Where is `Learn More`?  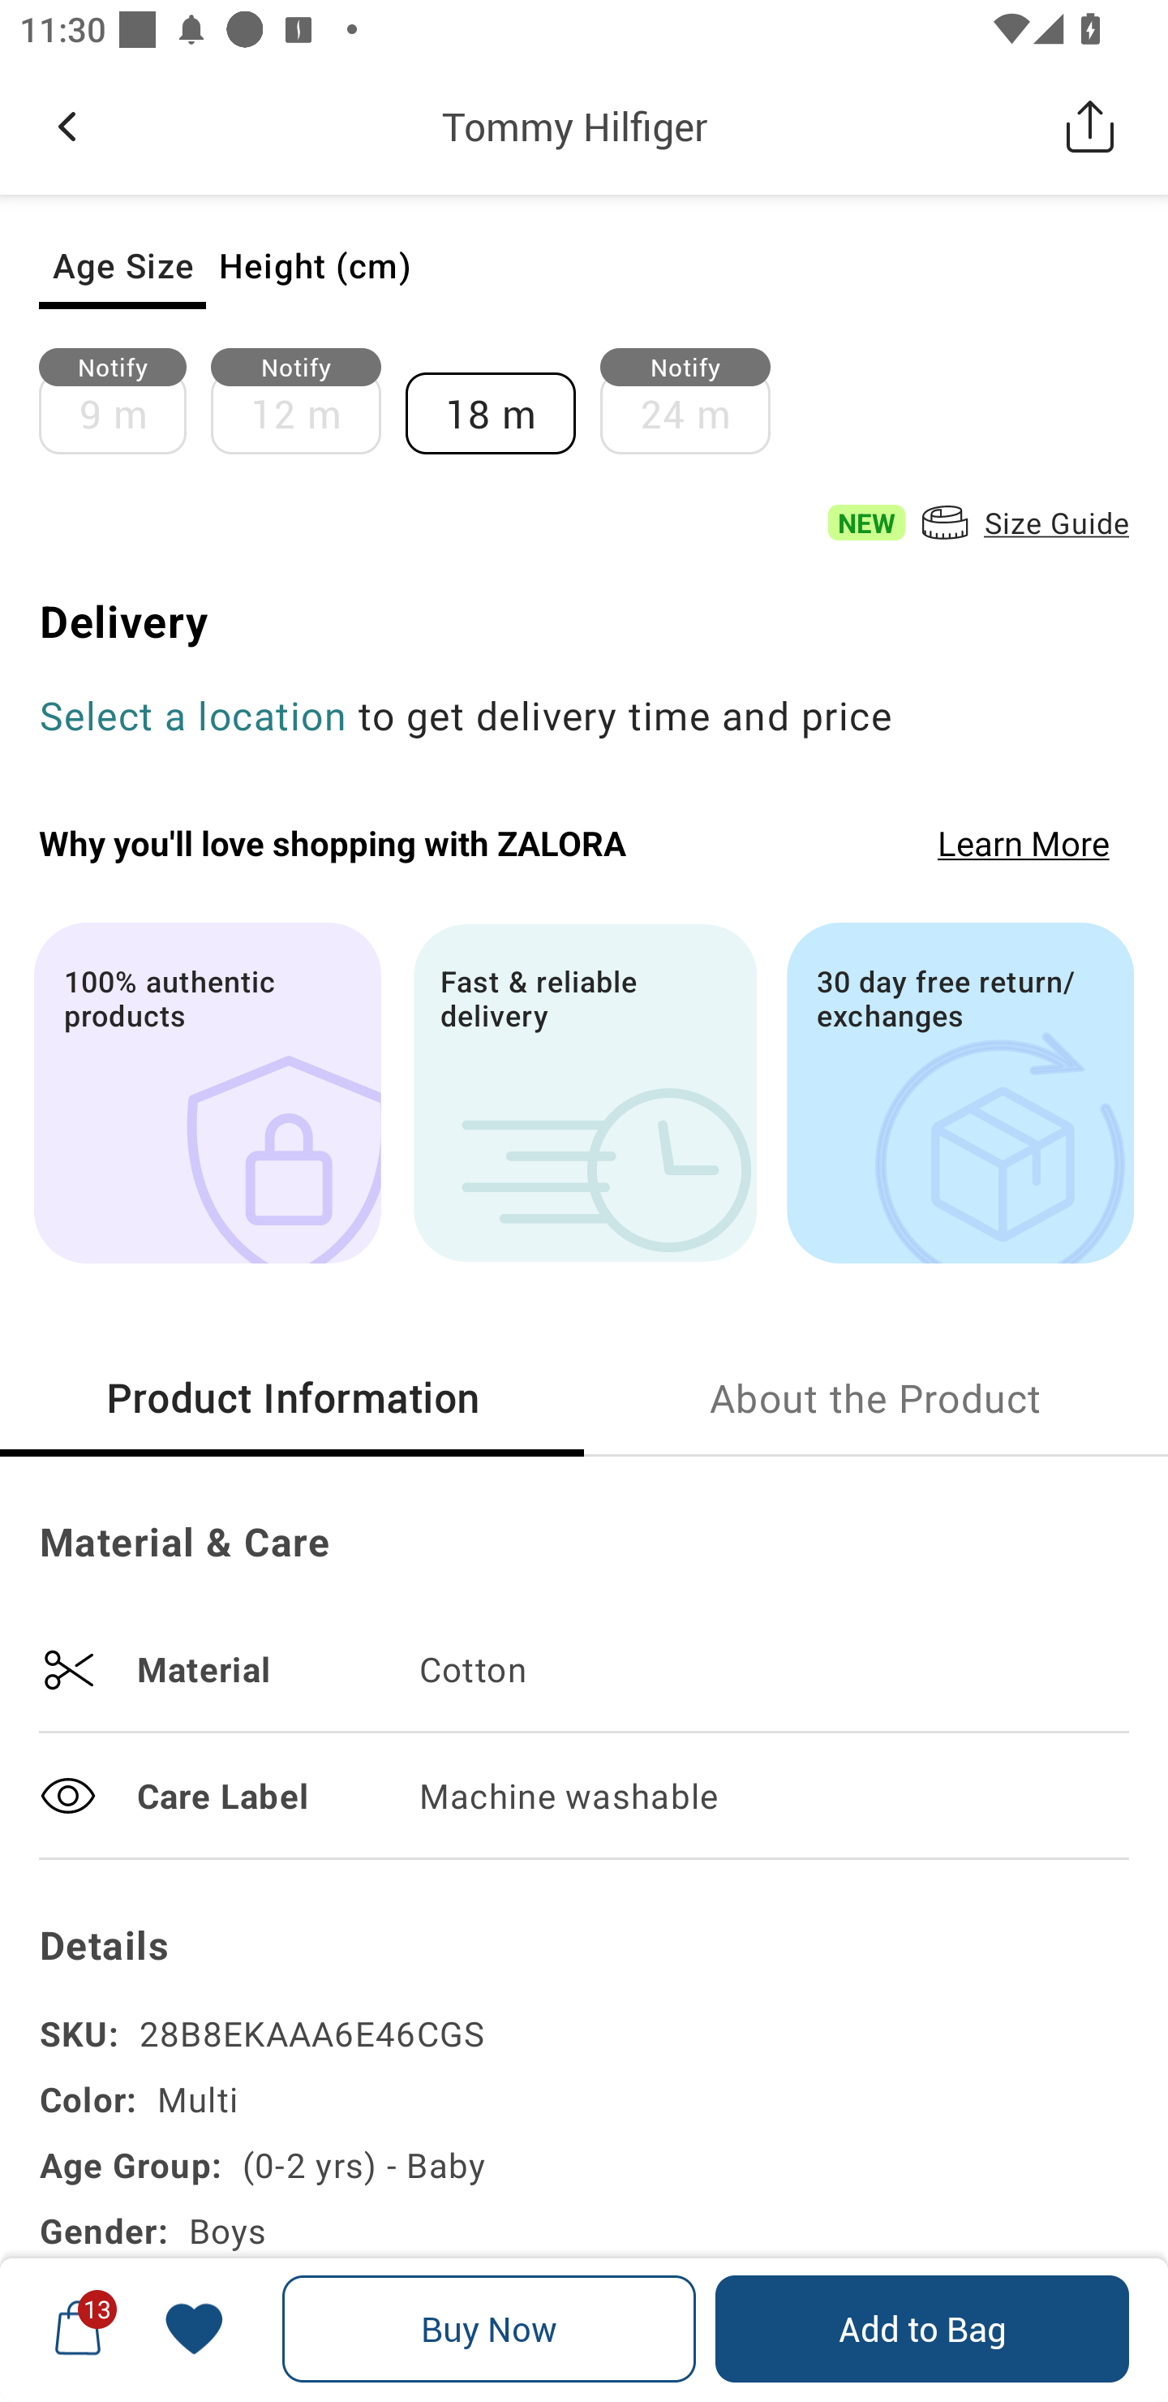
Learn More is located at coordinates (1024, 842).